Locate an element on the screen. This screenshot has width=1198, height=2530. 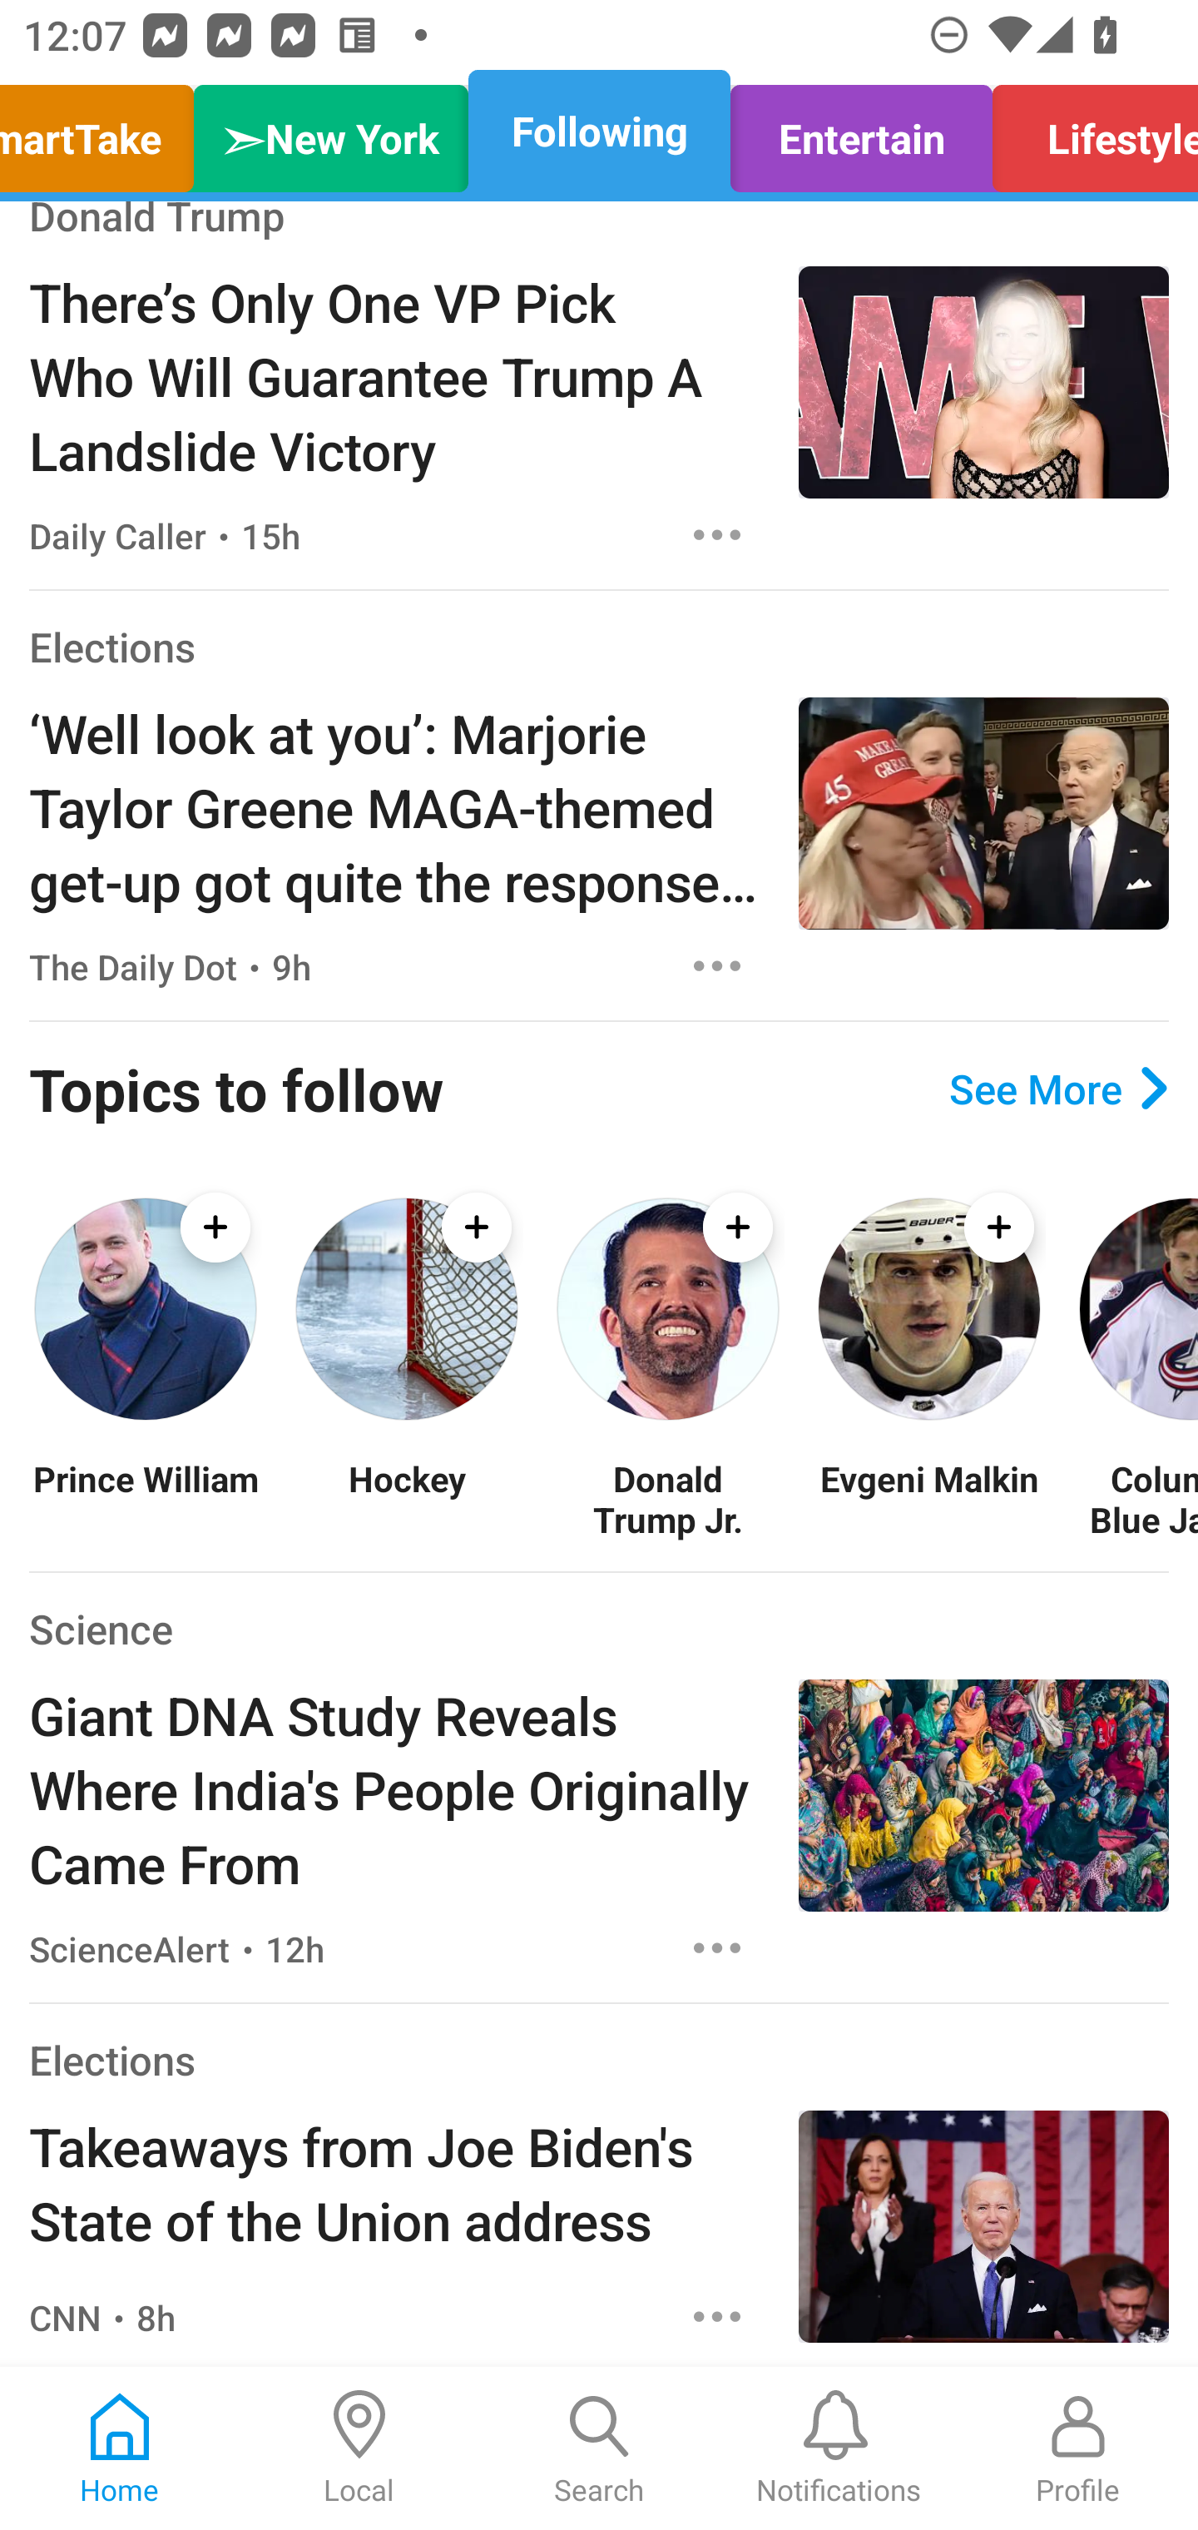
Entertain is located at coordinates (860, 131).